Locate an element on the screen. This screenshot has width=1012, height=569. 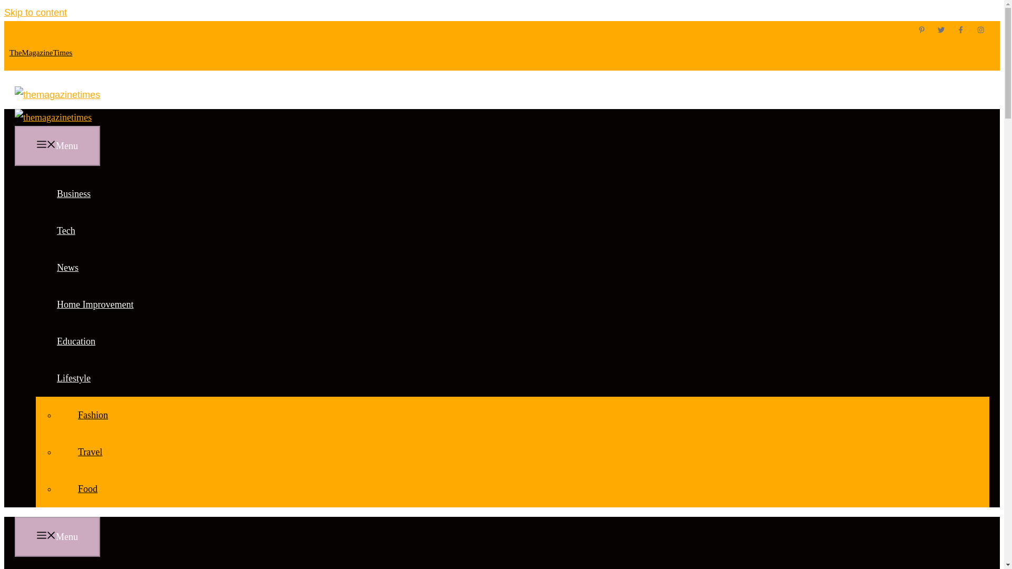
Skip to content is located at coordinates (35, 13).